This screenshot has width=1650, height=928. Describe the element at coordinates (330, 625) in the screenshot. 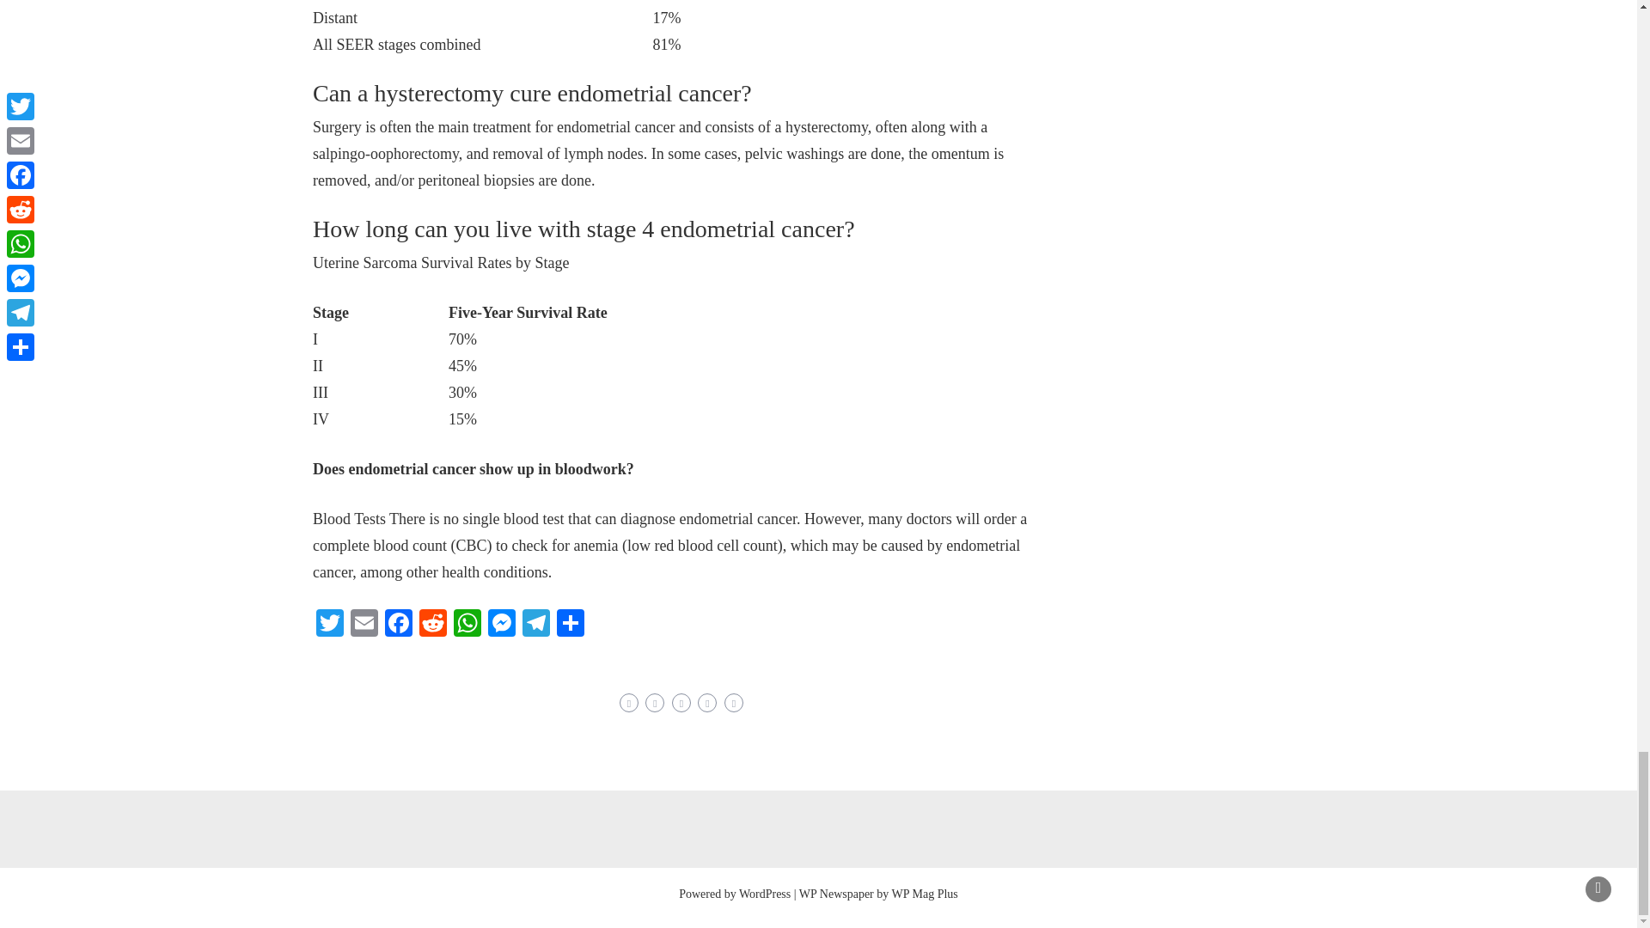

I see `Twitter` at that location.